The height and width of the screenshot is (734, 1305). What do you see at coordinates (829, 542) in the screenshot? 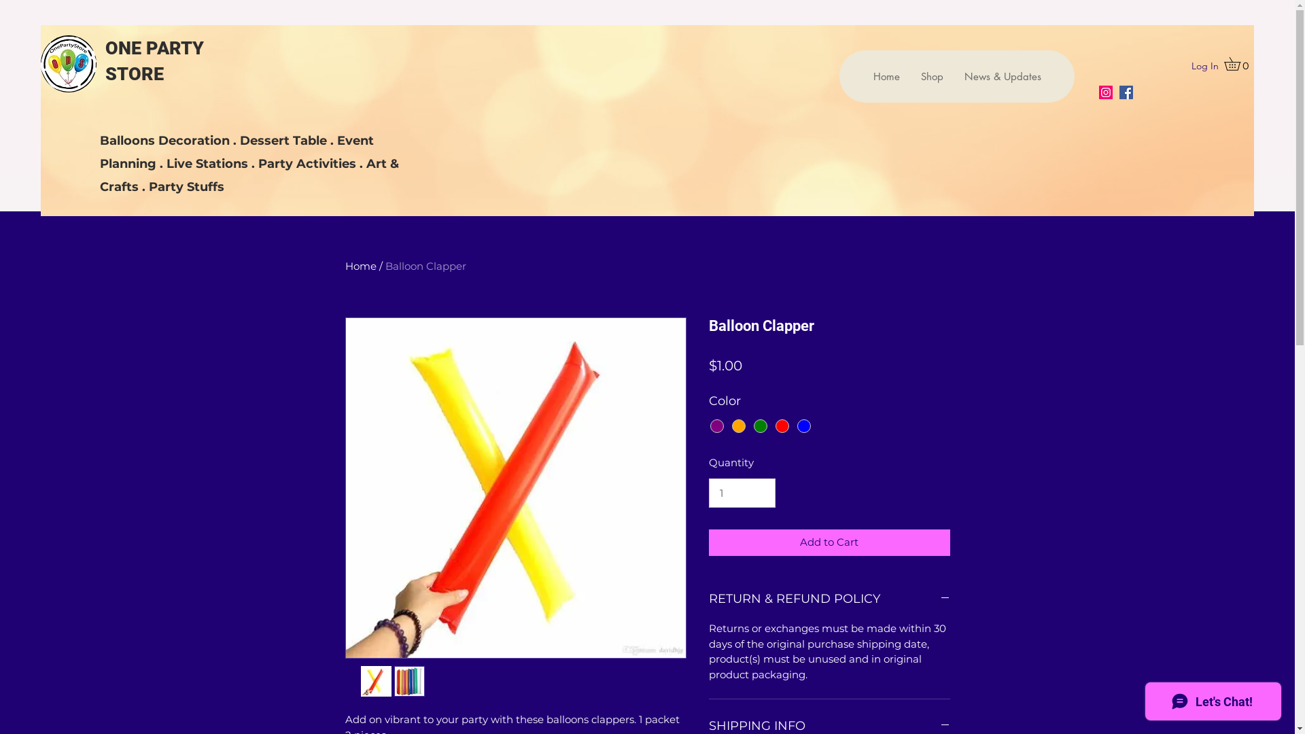
I see `Add to Cart` at bounding box center [829, 542].